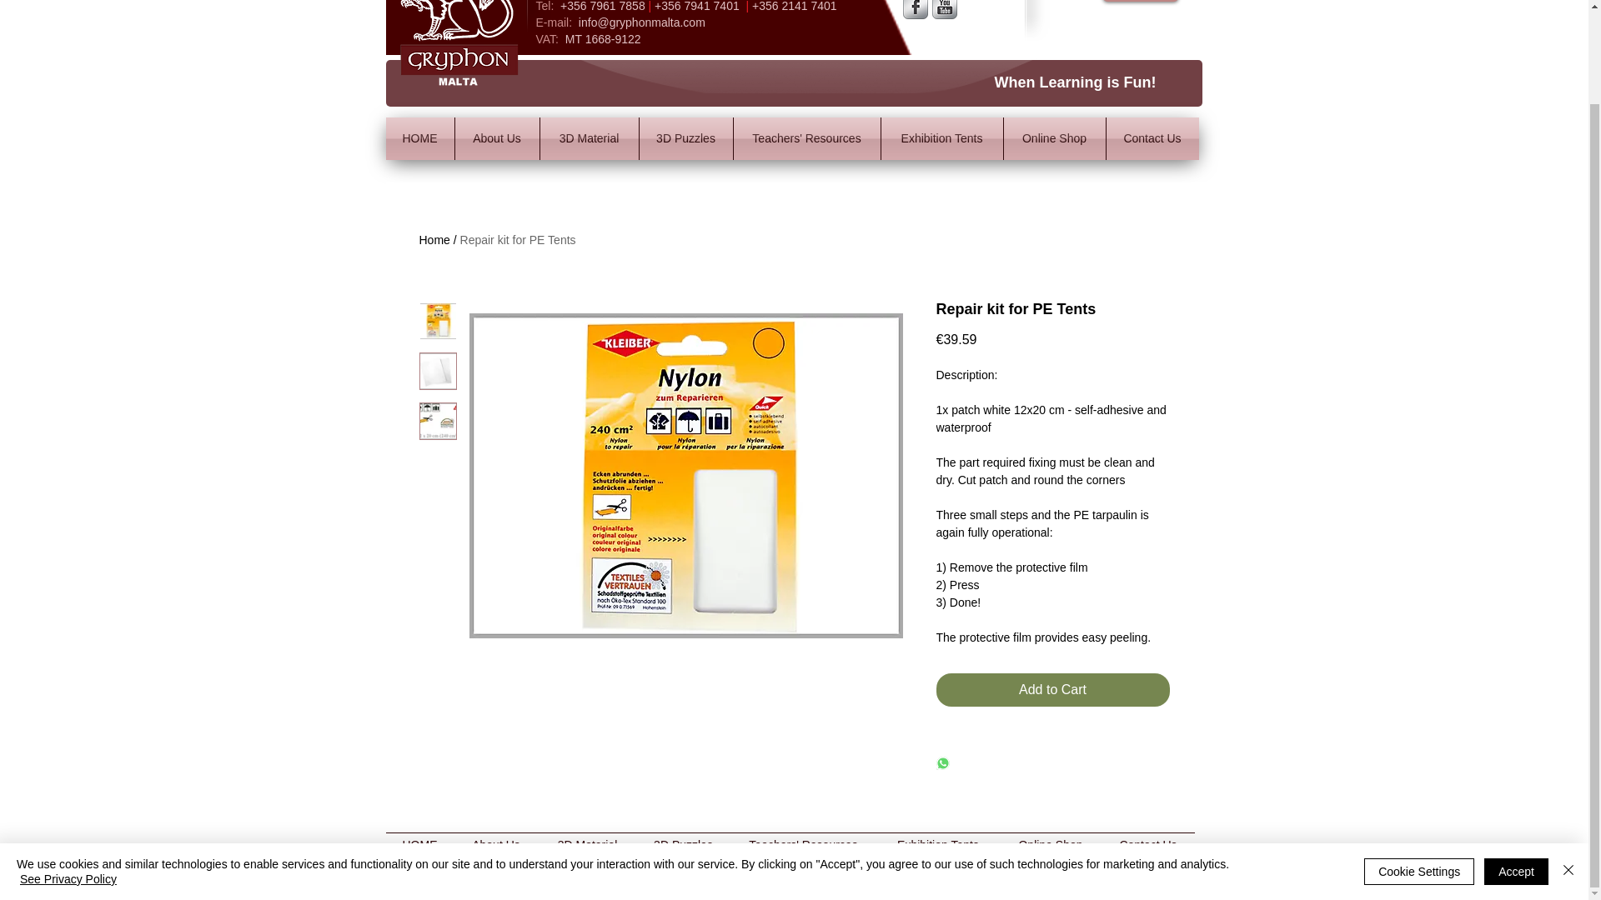 This screenshot has width=1601, height=900. I want to click on Teachers' Resources, so click(807, 138).